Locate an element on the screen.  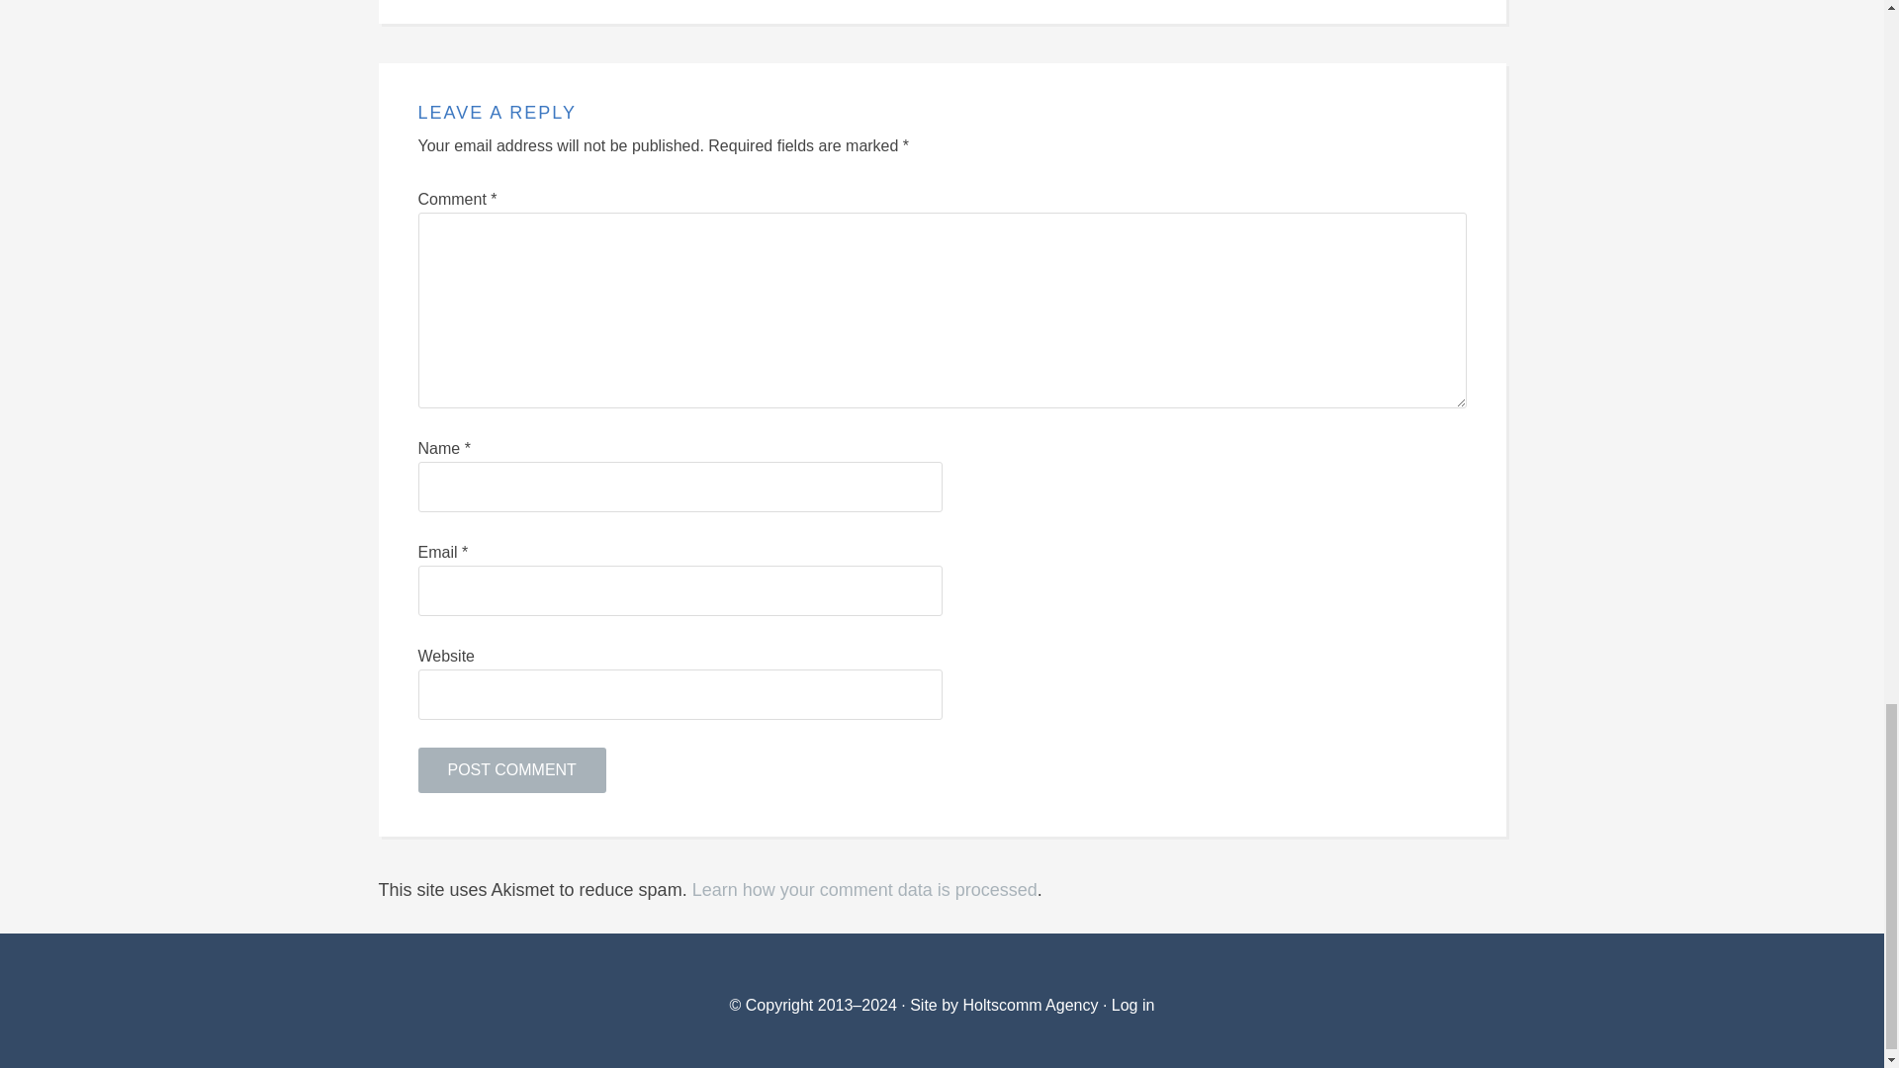
Log in is located at coordinates (1132, 1005).